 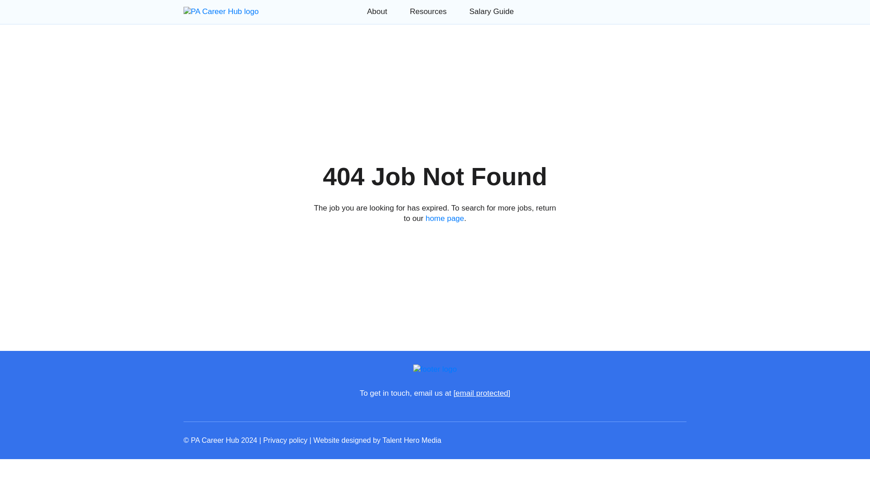 What do you see at coordinates (377, 11) in the screenshot?
I see `About` at bounding box center [377, 11].